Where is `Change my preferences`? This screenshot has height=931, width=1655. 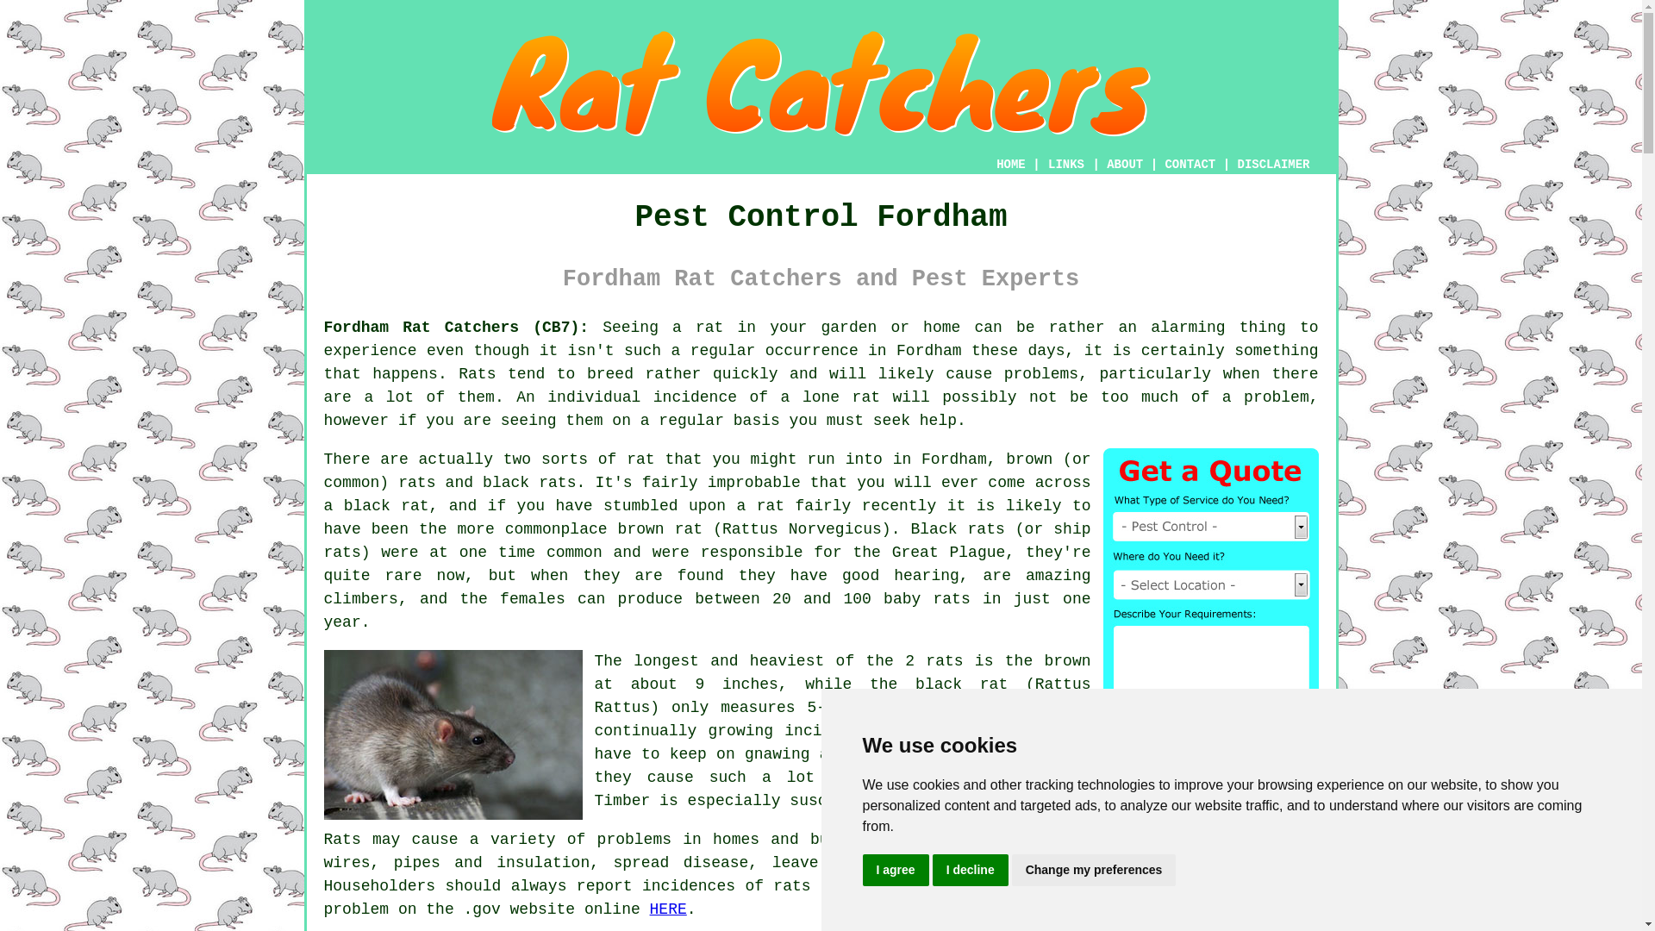
Change my preferences is located at coordinates (1094, 871).